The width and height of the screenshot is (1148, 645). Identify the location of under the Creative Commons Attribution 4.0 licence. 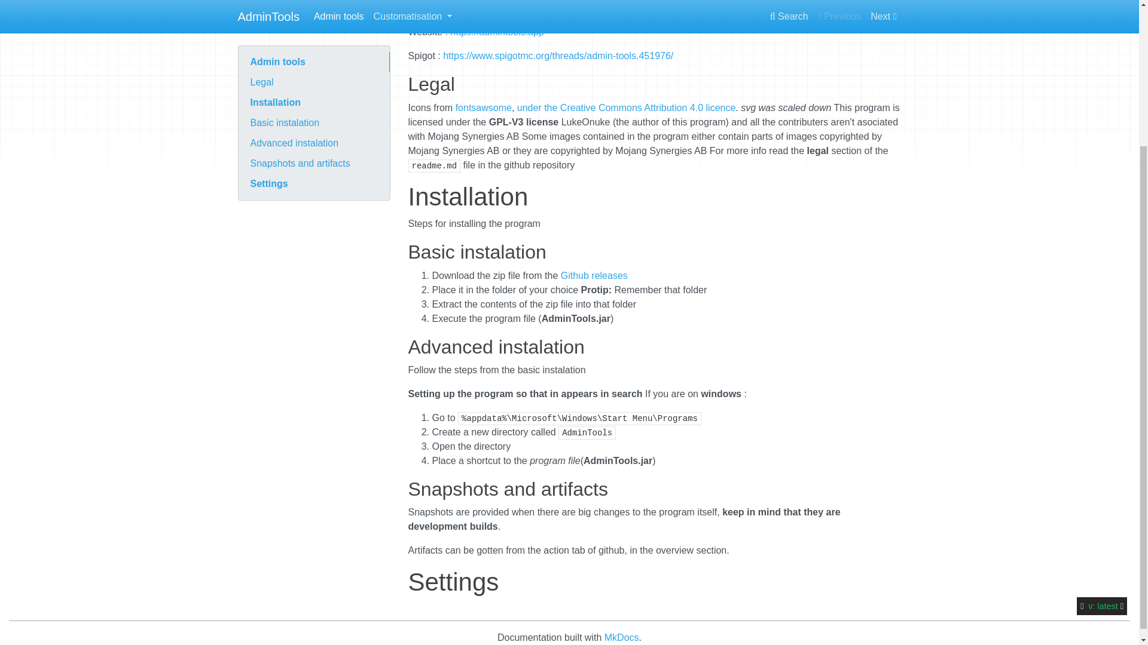
(627, 107).